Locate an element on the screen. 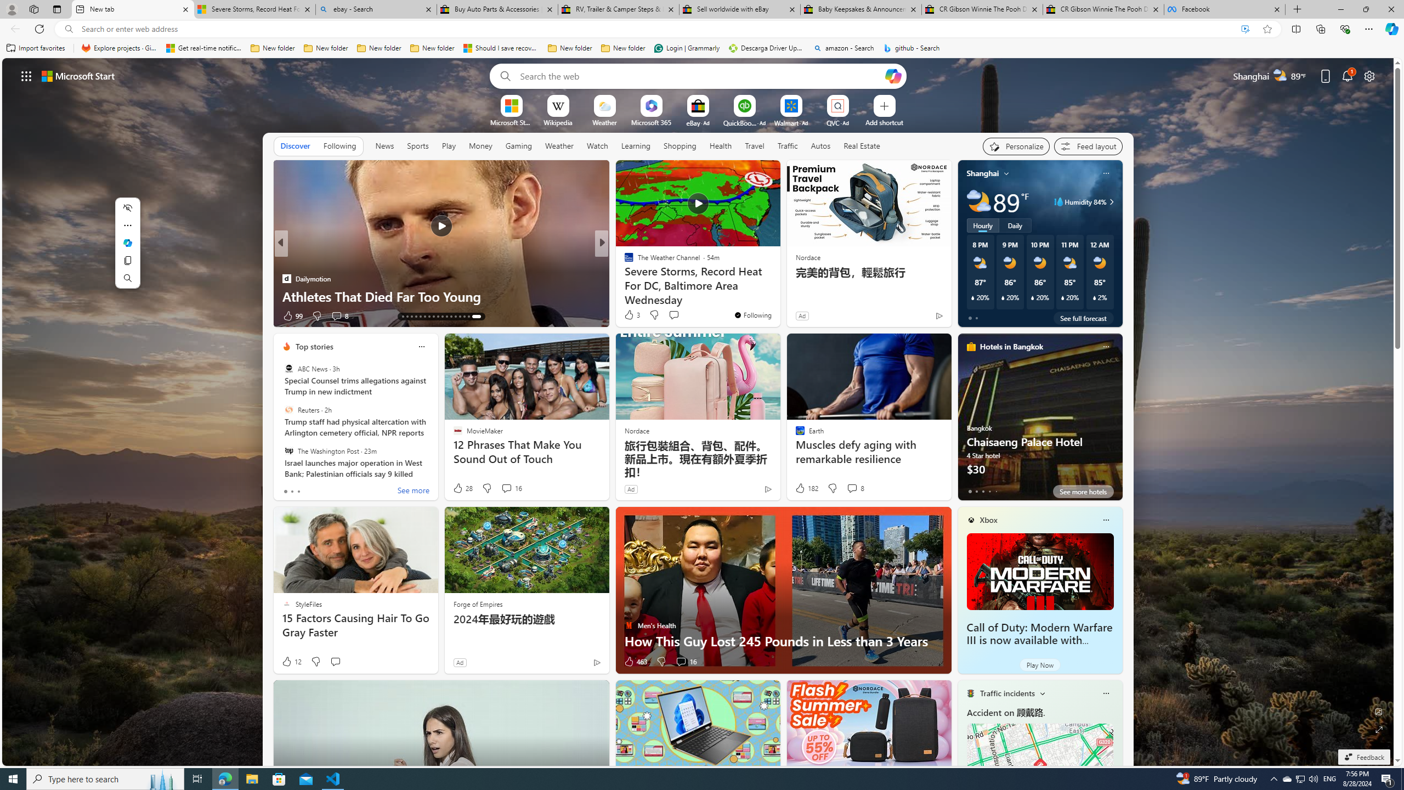  4 Like is located at coordinates (290, 316).